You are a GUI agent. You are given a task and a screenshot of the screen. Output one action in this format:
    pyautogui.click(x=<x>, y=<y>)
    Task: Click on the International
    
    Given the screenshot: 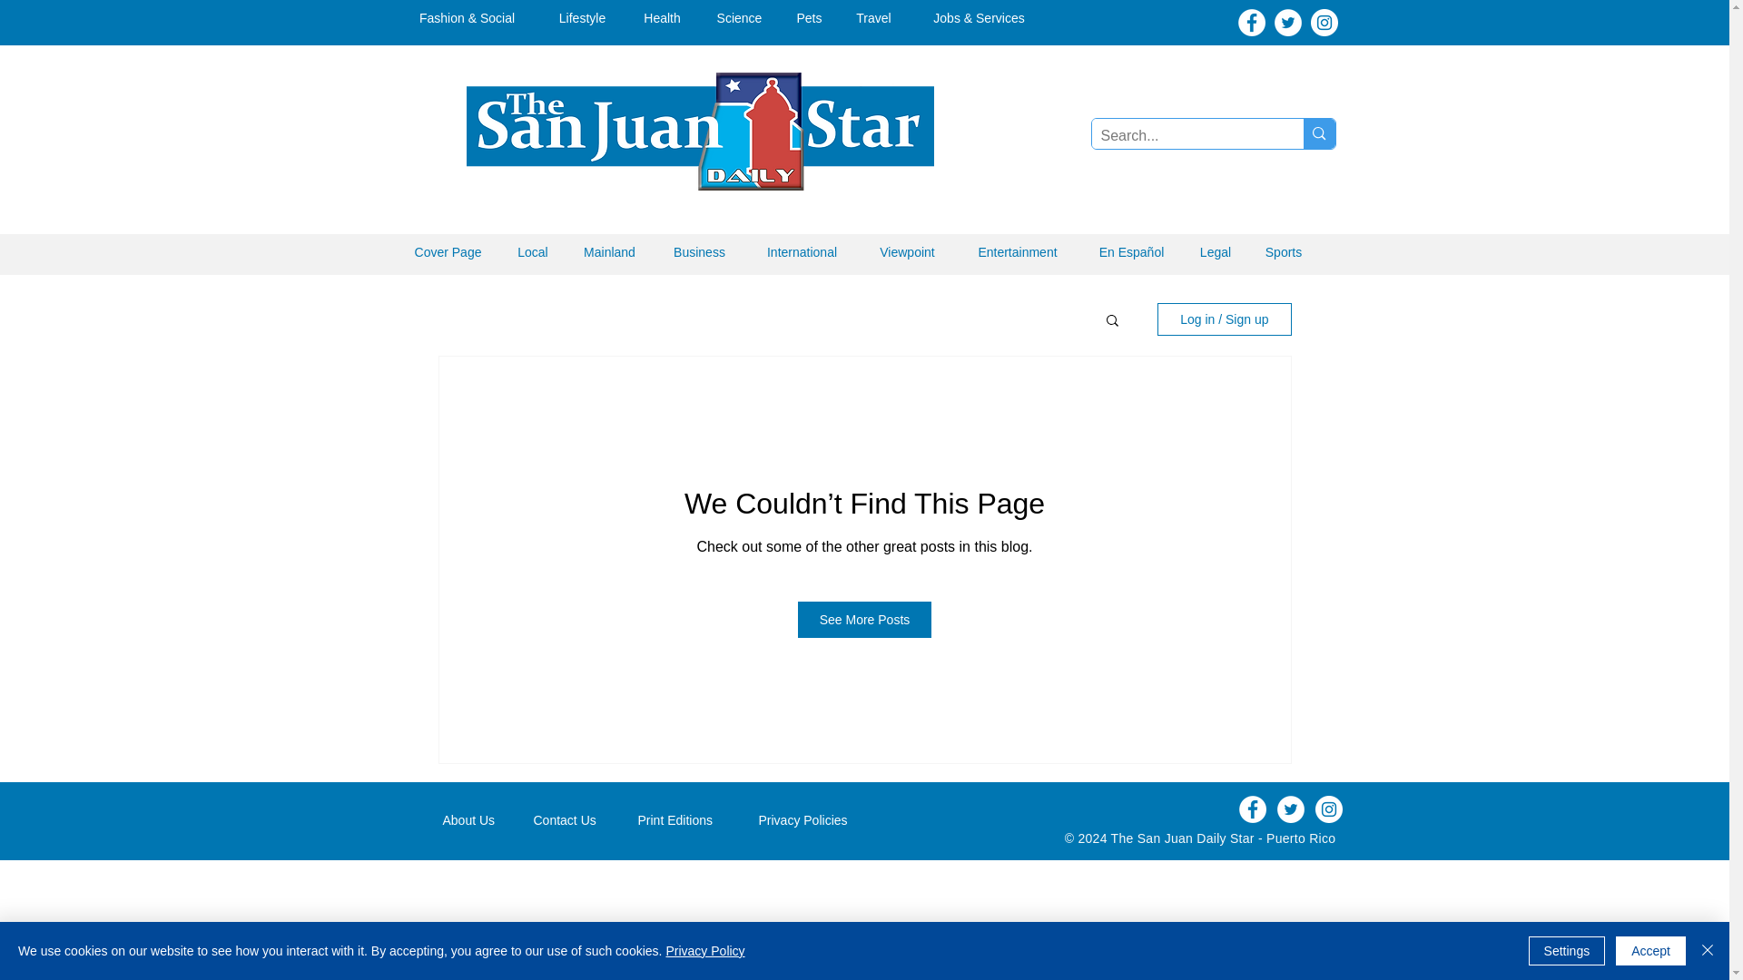 What is the action you would take?
    pyautogui.click(x=801, y=252)
    